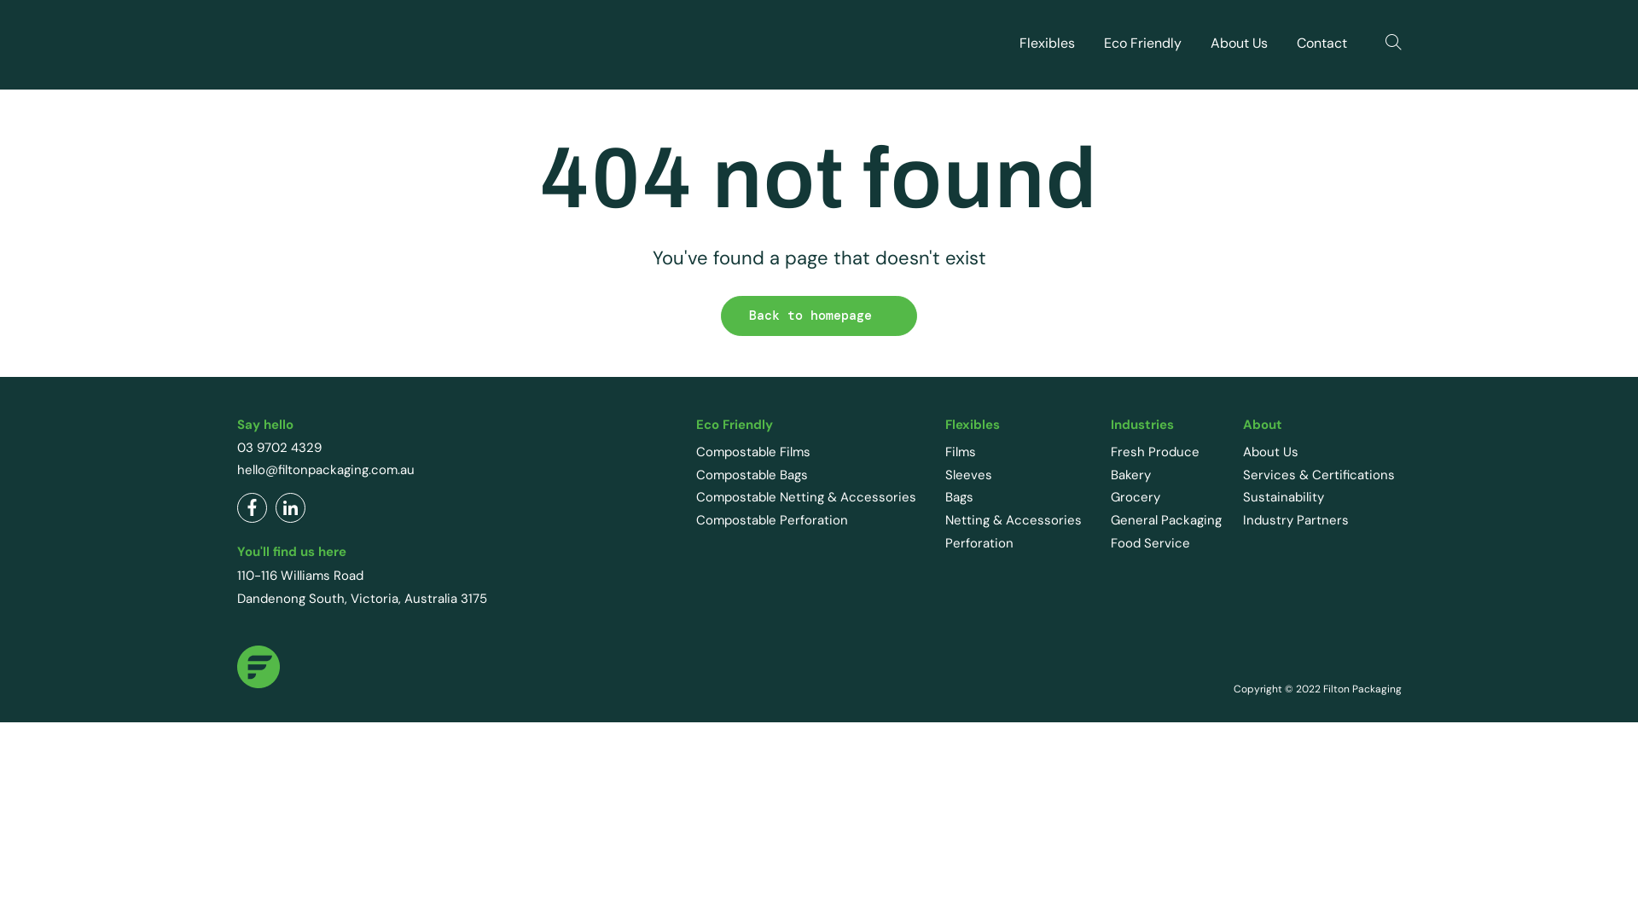  Describe the element at coordinates (1046, 43) in the screenshot. I see `Flexibles` at that location.